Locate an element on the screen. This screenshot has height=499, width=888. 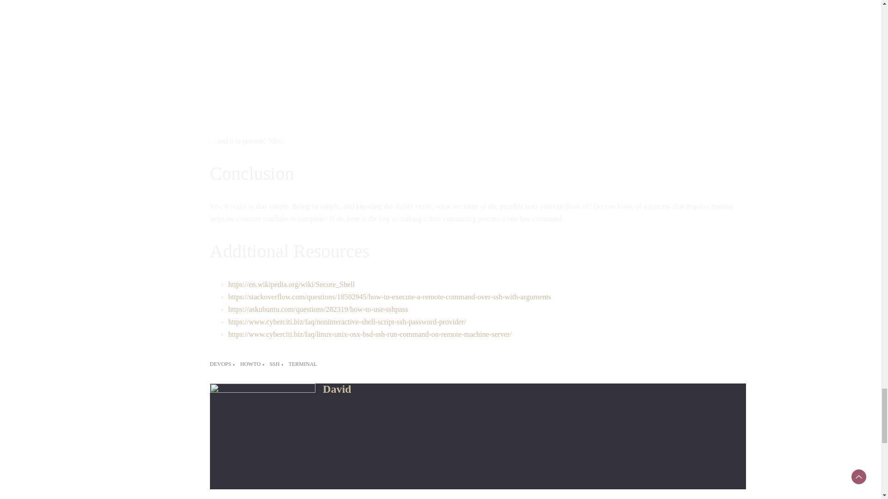
HOWTO is located at coordinates (253, 364).